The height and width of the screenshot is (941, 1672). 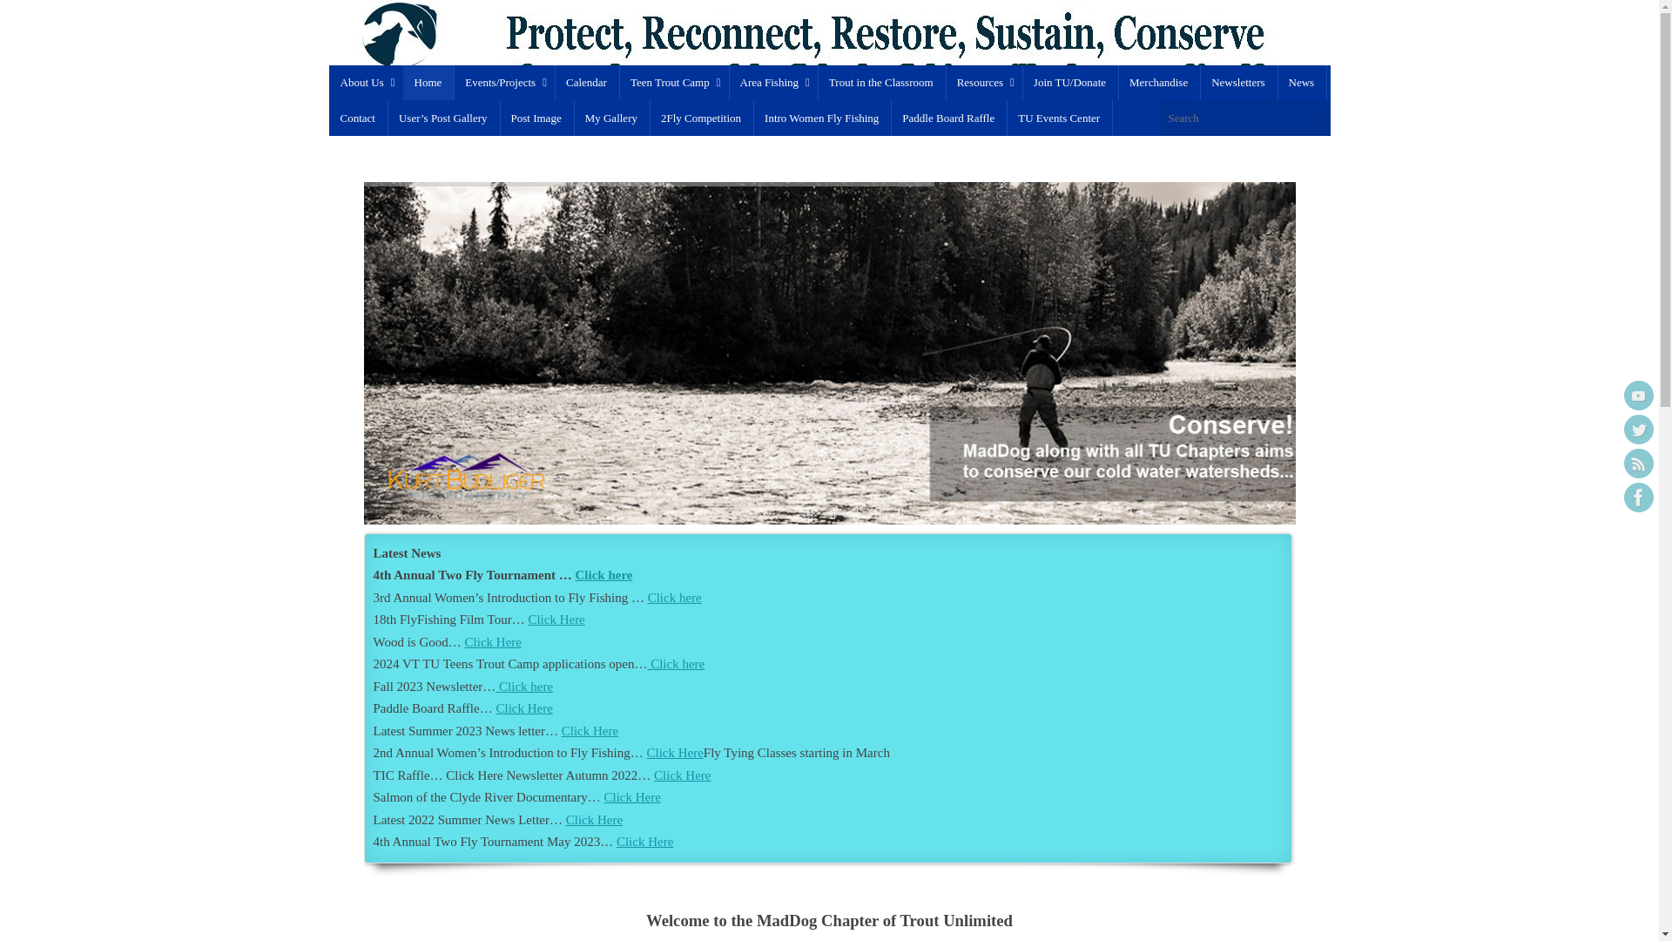 I want to click on Twitter, so click(x=1638, y=429).